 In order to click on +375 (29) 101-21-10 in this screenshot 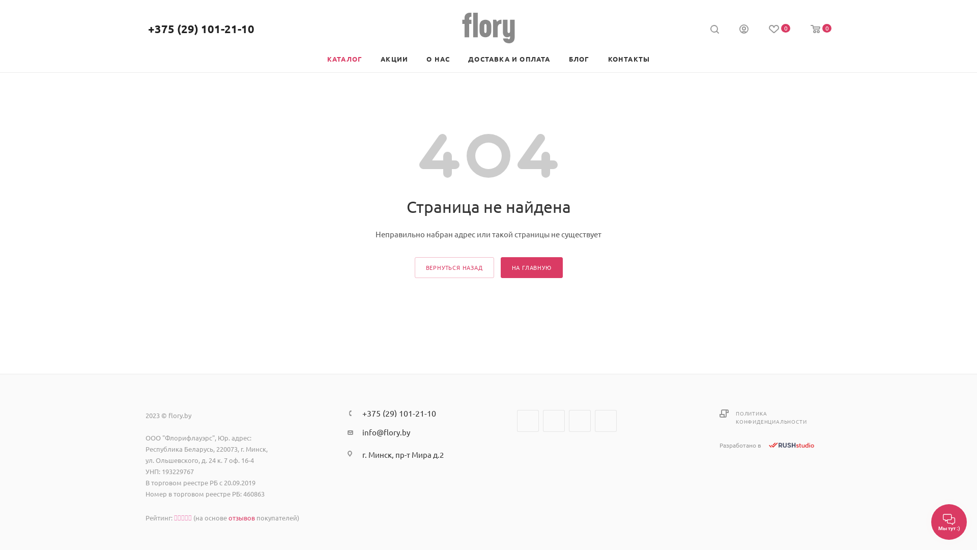, I will do `click(399, 413)`.